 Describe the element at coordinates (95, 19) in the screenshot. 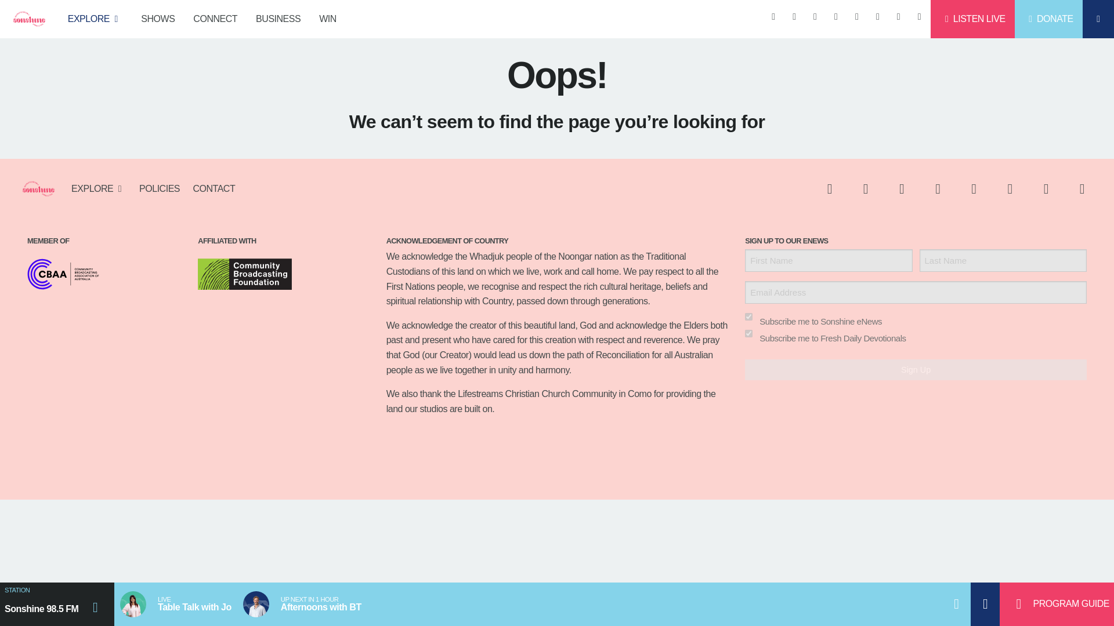

I see `EXPLORE` at that location.